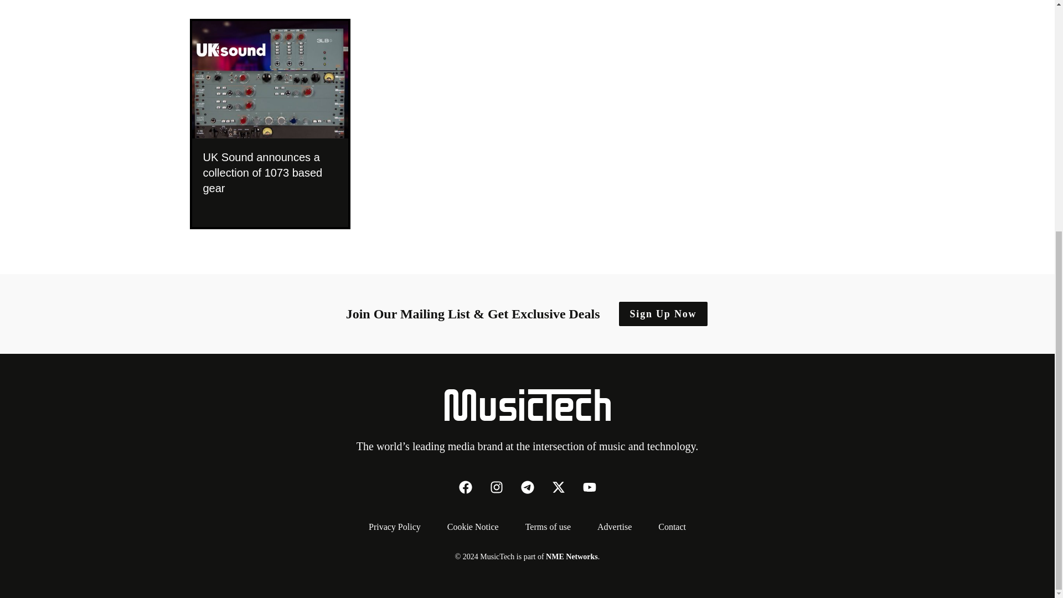  What do you see at coordinates (270, 209) in the screenshot?
I see `Published October 7, 2019 3:45PM` at bounding box center [270, 209].